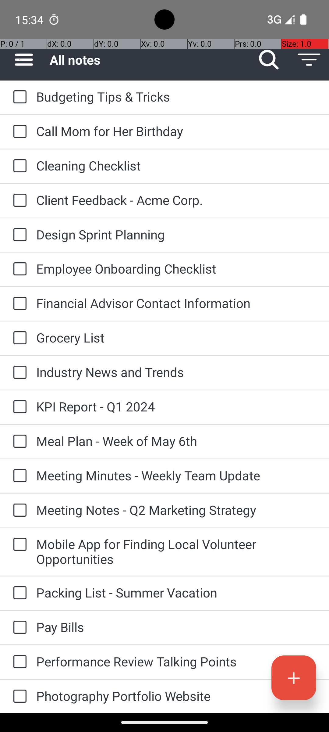 This screenshot has width=329, height=732. I want to click on to-do: Meeting Notes - Q2 Marketing Strategy, so click(18, 511).